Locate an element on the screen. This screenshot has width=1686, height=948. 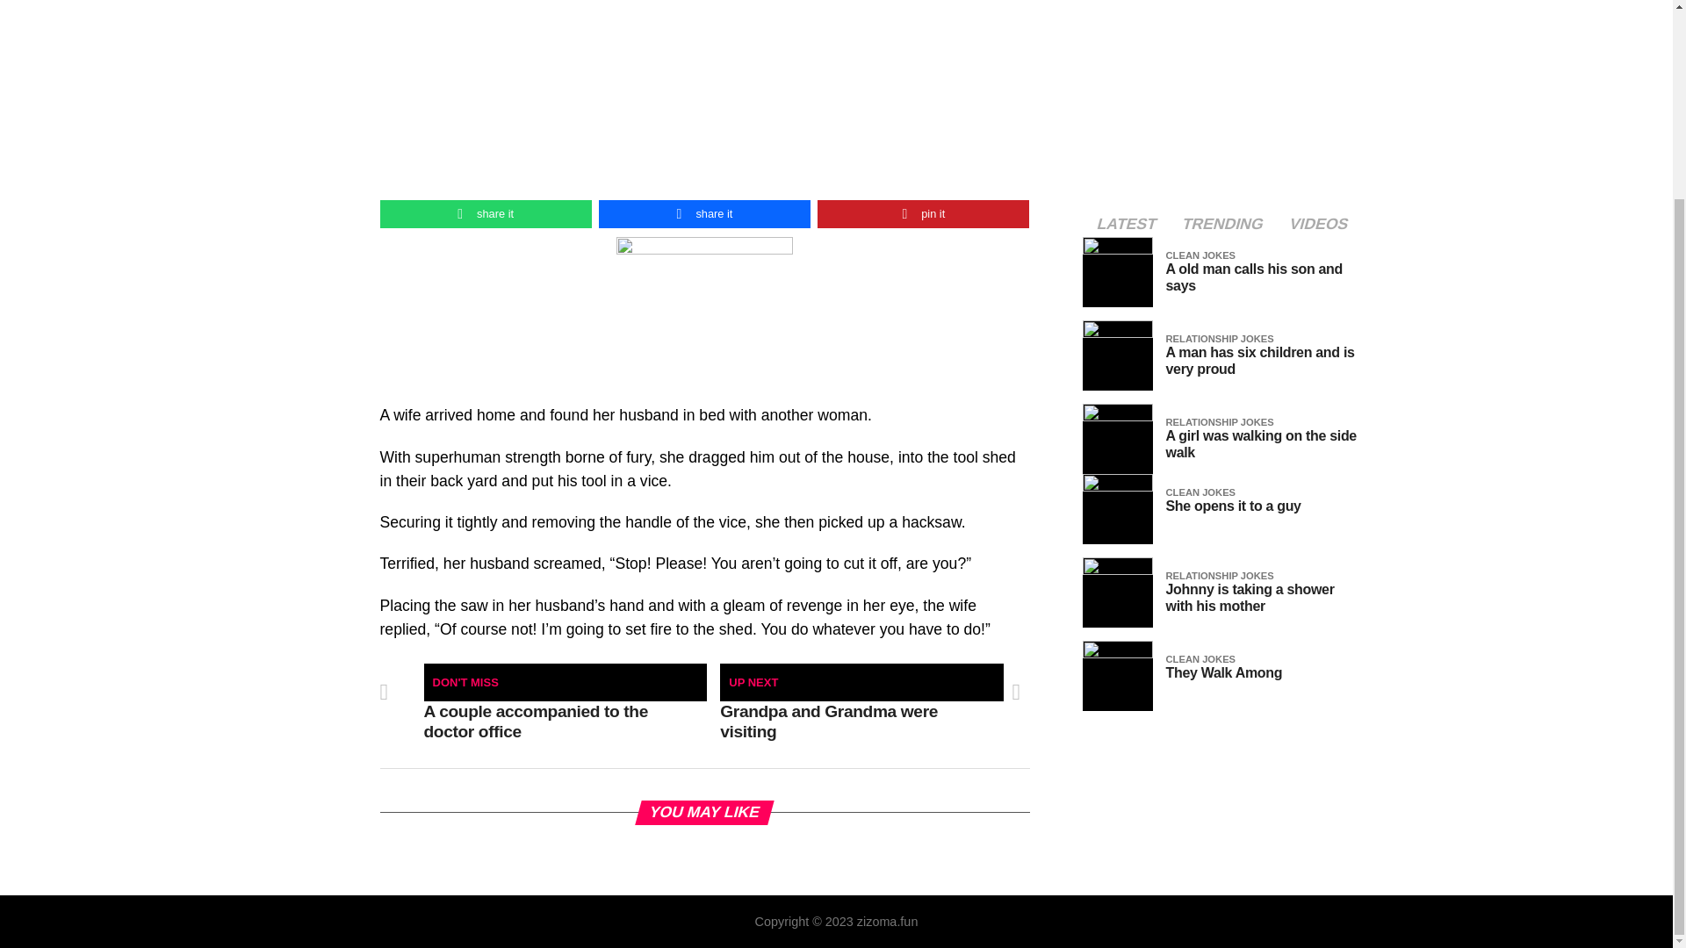
pin it is located at coordinates (923, 214).